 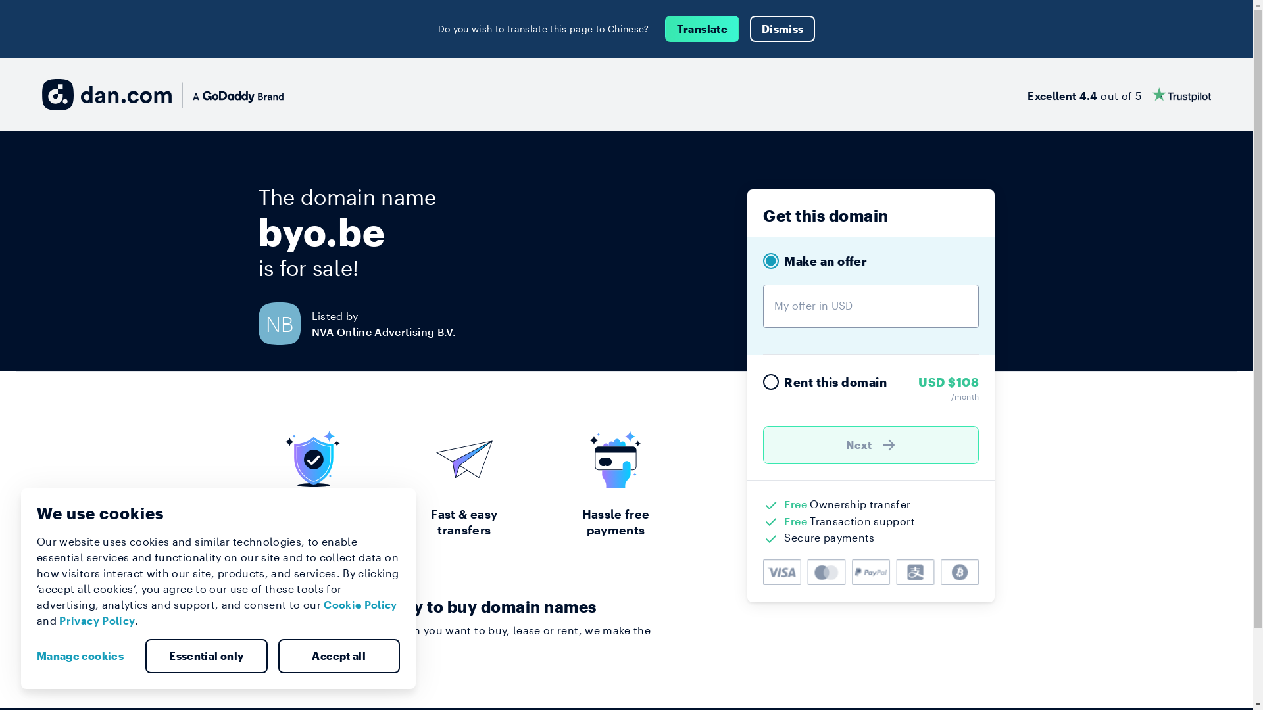 I want to click on Essential only, so click(x=207, y=656).